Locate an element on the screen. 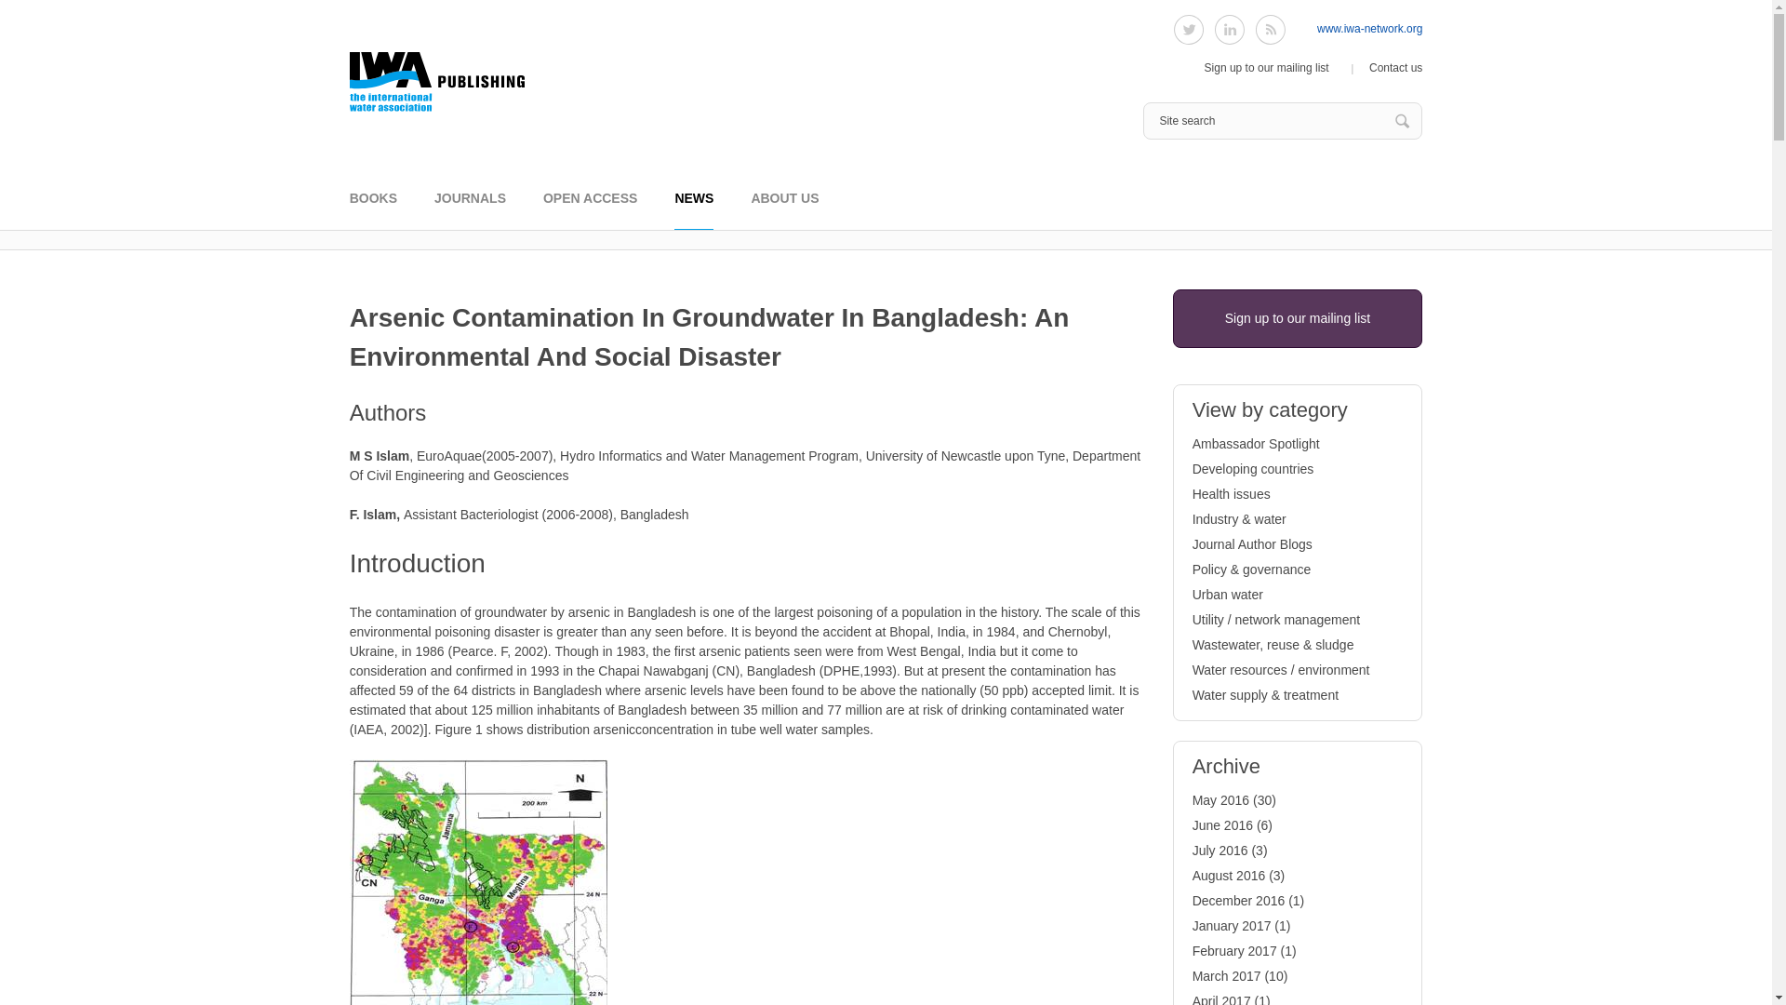 This screenshot has width=1786, height=1005. Visit www.iwa-network.org is located at coordinates (1369, 28).